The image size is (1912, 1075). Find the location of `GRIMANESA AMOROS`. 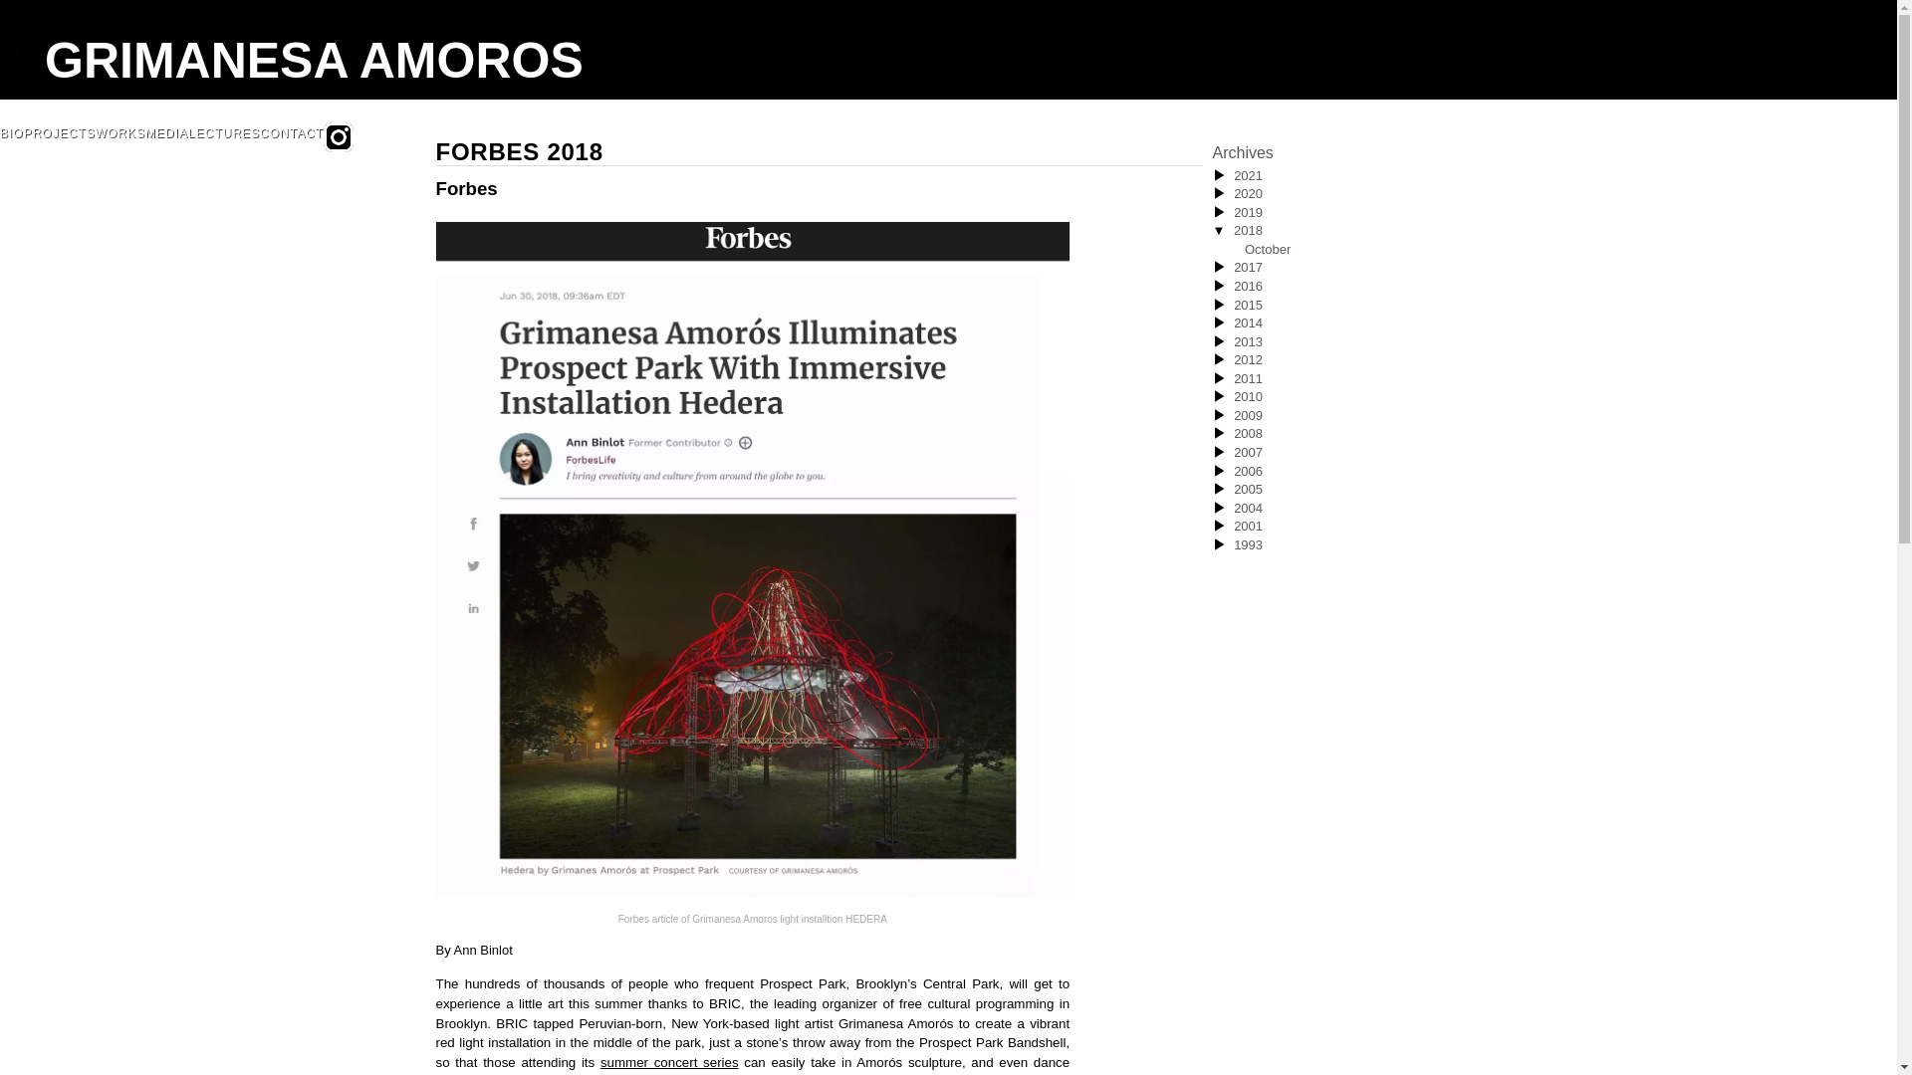

GRIMANESA AMOROS is located at coordinates (313, 64).